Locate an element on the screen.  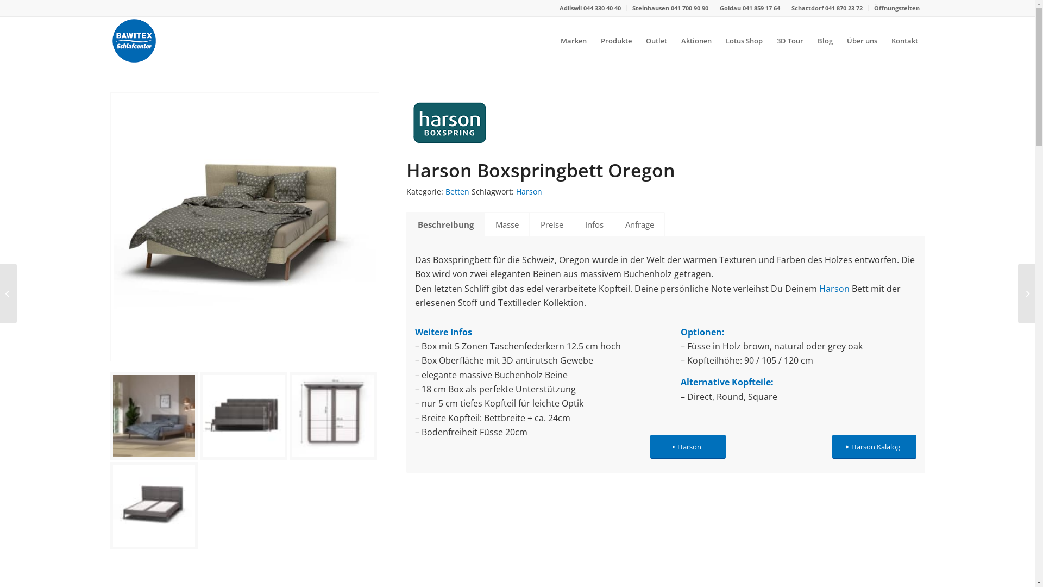
Lotus Shop is located at coordinates (744, 41).